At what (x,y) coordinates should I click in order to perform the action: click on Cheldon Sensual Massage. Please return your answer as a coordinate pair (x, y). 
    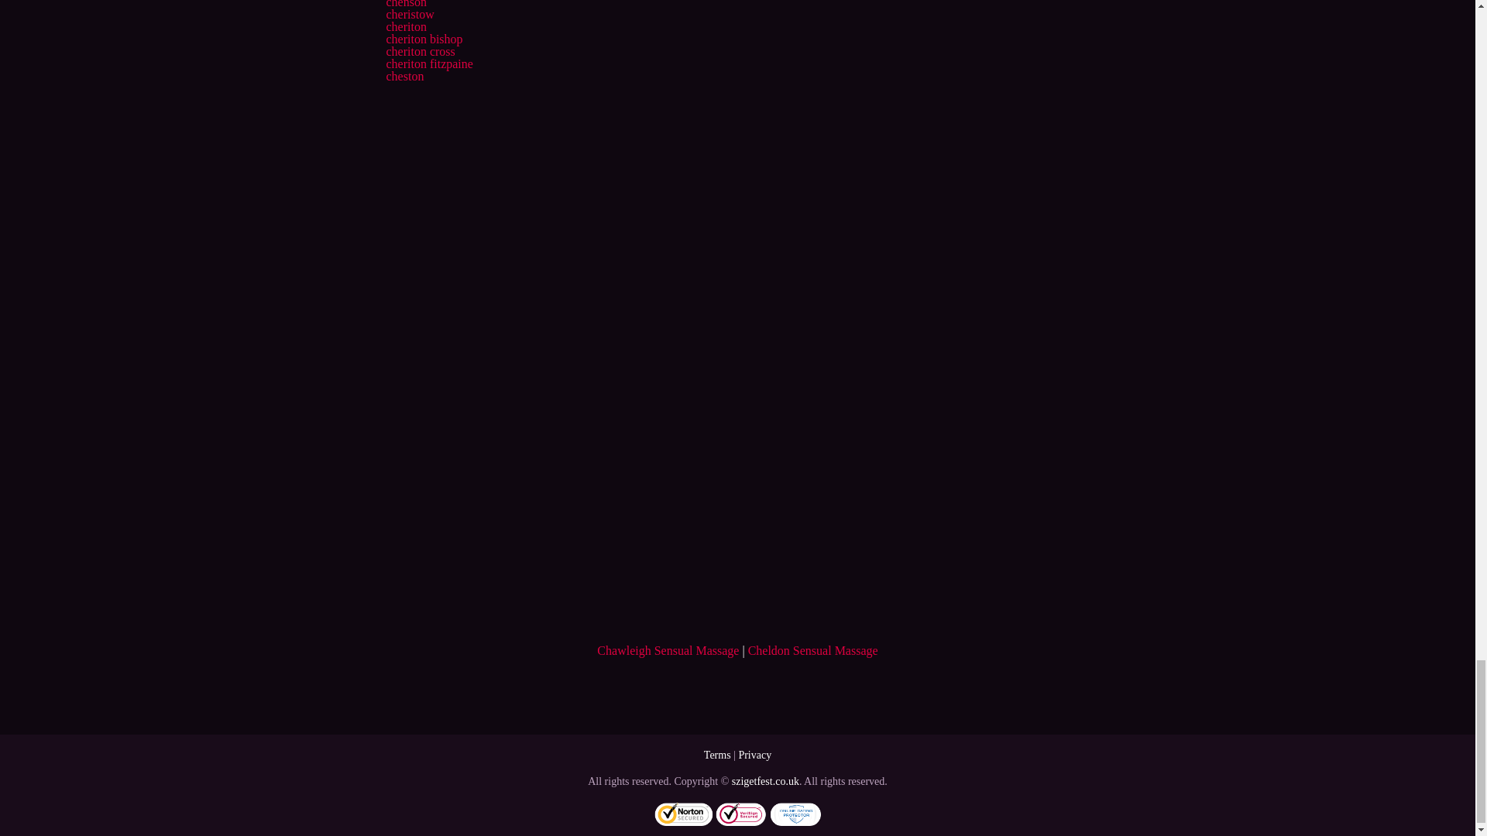
    Looking at the image, I should click on (813, 650).